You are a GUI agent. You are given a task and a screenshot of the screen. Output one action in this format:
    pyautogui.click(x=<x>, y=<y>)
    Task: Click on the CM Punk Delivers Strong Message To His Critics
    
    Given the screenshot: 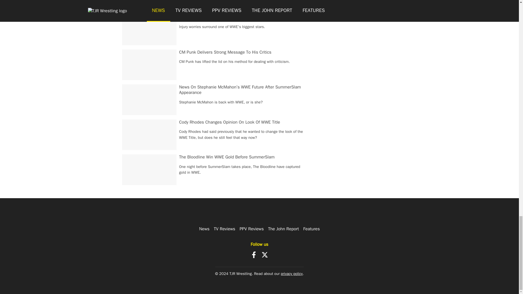 What is the action you would take?
    pyautogui.click(x=225, y=52)
    